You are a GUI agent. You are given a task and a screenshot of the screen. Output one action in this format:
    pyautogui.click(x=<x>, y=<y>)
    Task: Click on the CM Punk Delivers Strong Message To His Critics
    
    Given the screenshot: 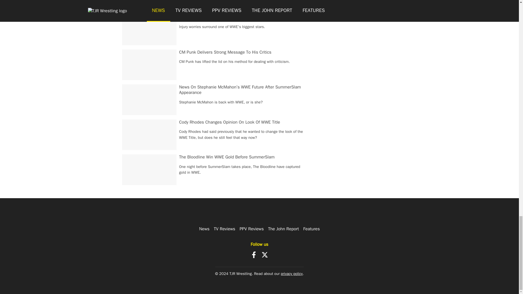 What is the action you would take?
    pyautogui.click(x=225, y=52)
    